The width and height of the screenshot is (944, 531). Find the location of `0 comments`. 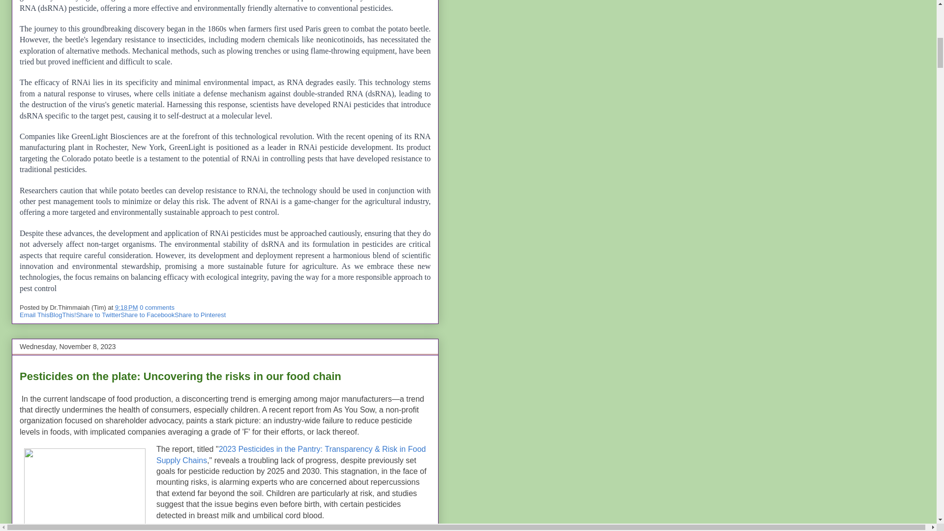

0 comments is located at coordinates (157, 307).